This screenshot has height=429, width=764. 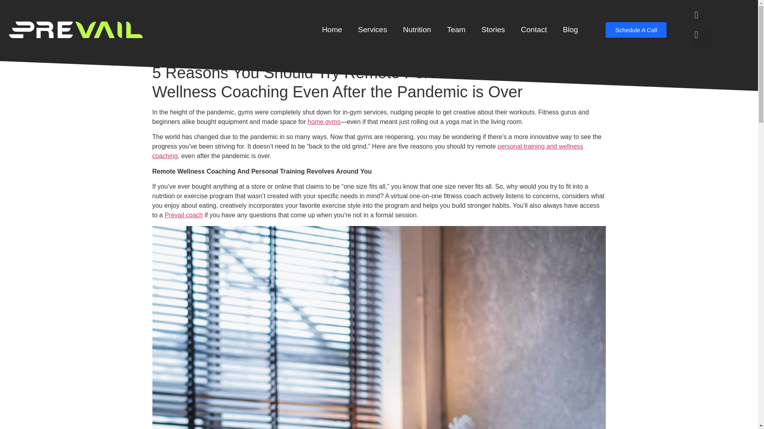 What do you see at coordinates (417, 29) in the screenshot?
I see `Nutrition` at bounding box center [417, 29].